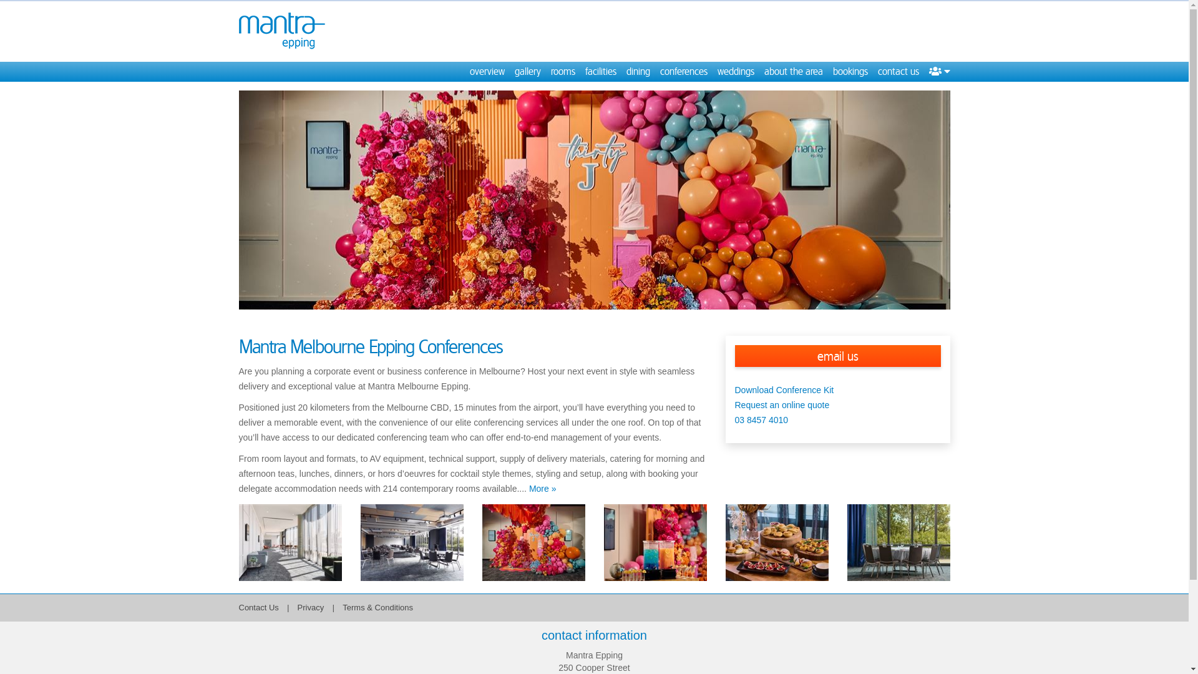 Image resolution: width=1198 pixels, height=674 pixels. What do you see at coordinates (527, 72) in the screenshot?
I see `gallery` at bounding box center [527, 72].